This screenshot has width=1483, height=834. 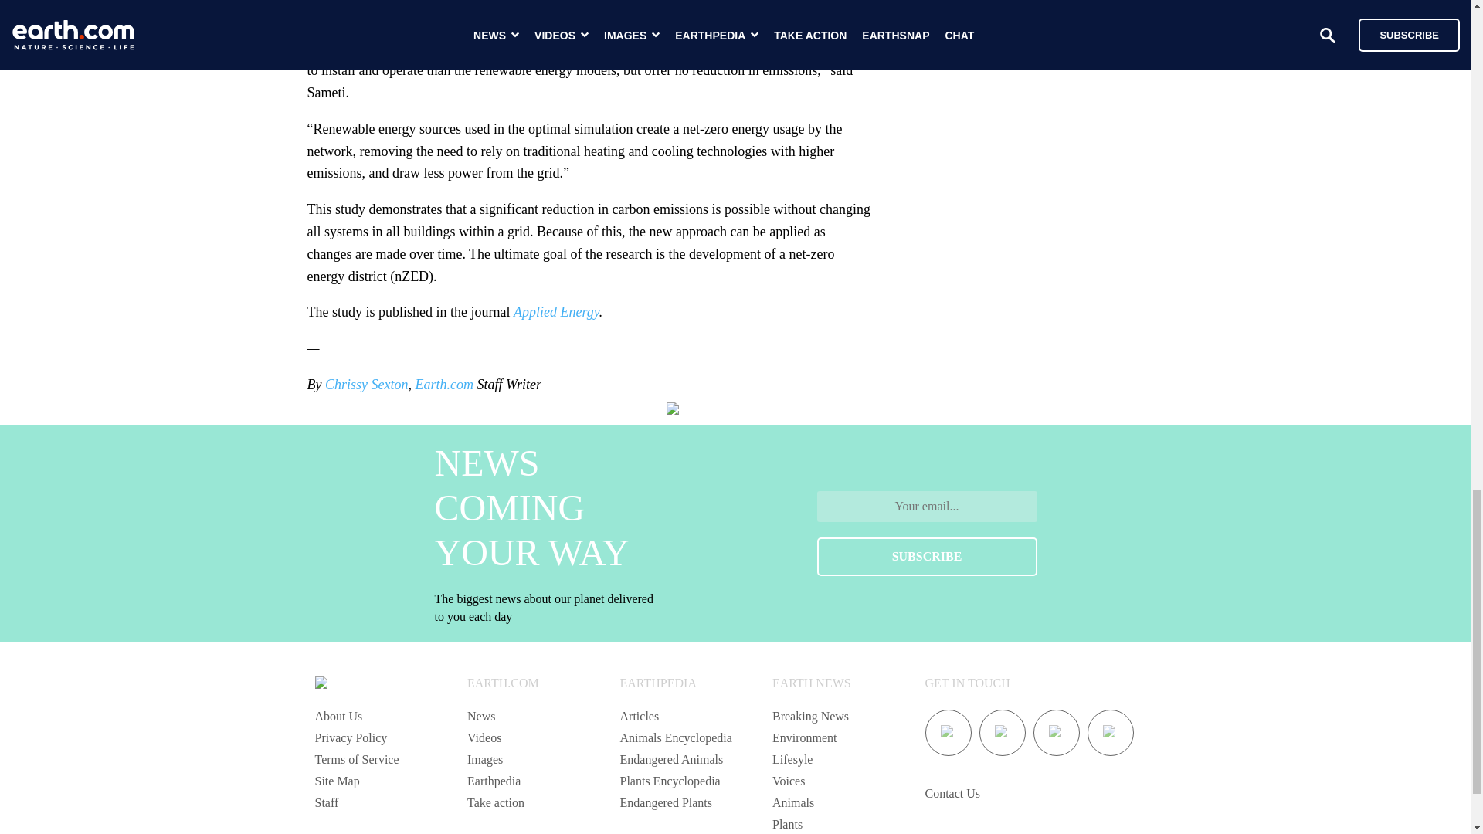 I want to click on SUBSCRIBE, so click(x=927, y=556).